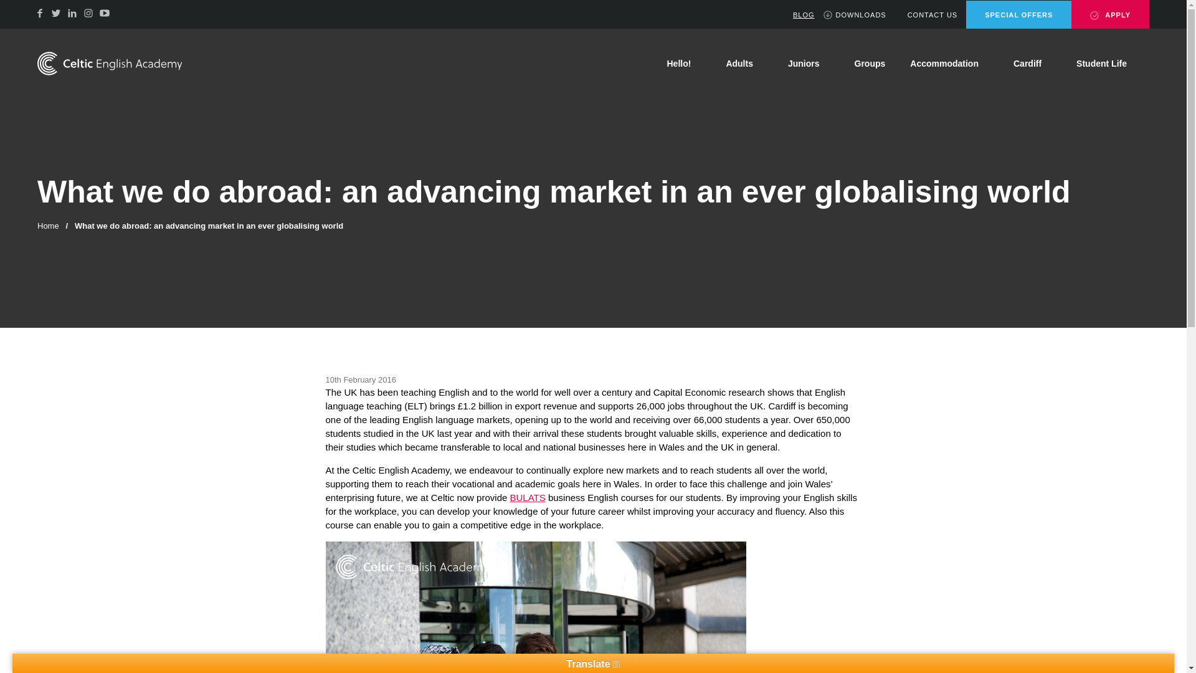 Image resolution: width=1196 pixels, height=673 pixels. What do you see at coordinates (109, 63) in the screenshot?
I see `Celtic English Academy` at bounding box center [109, 63].